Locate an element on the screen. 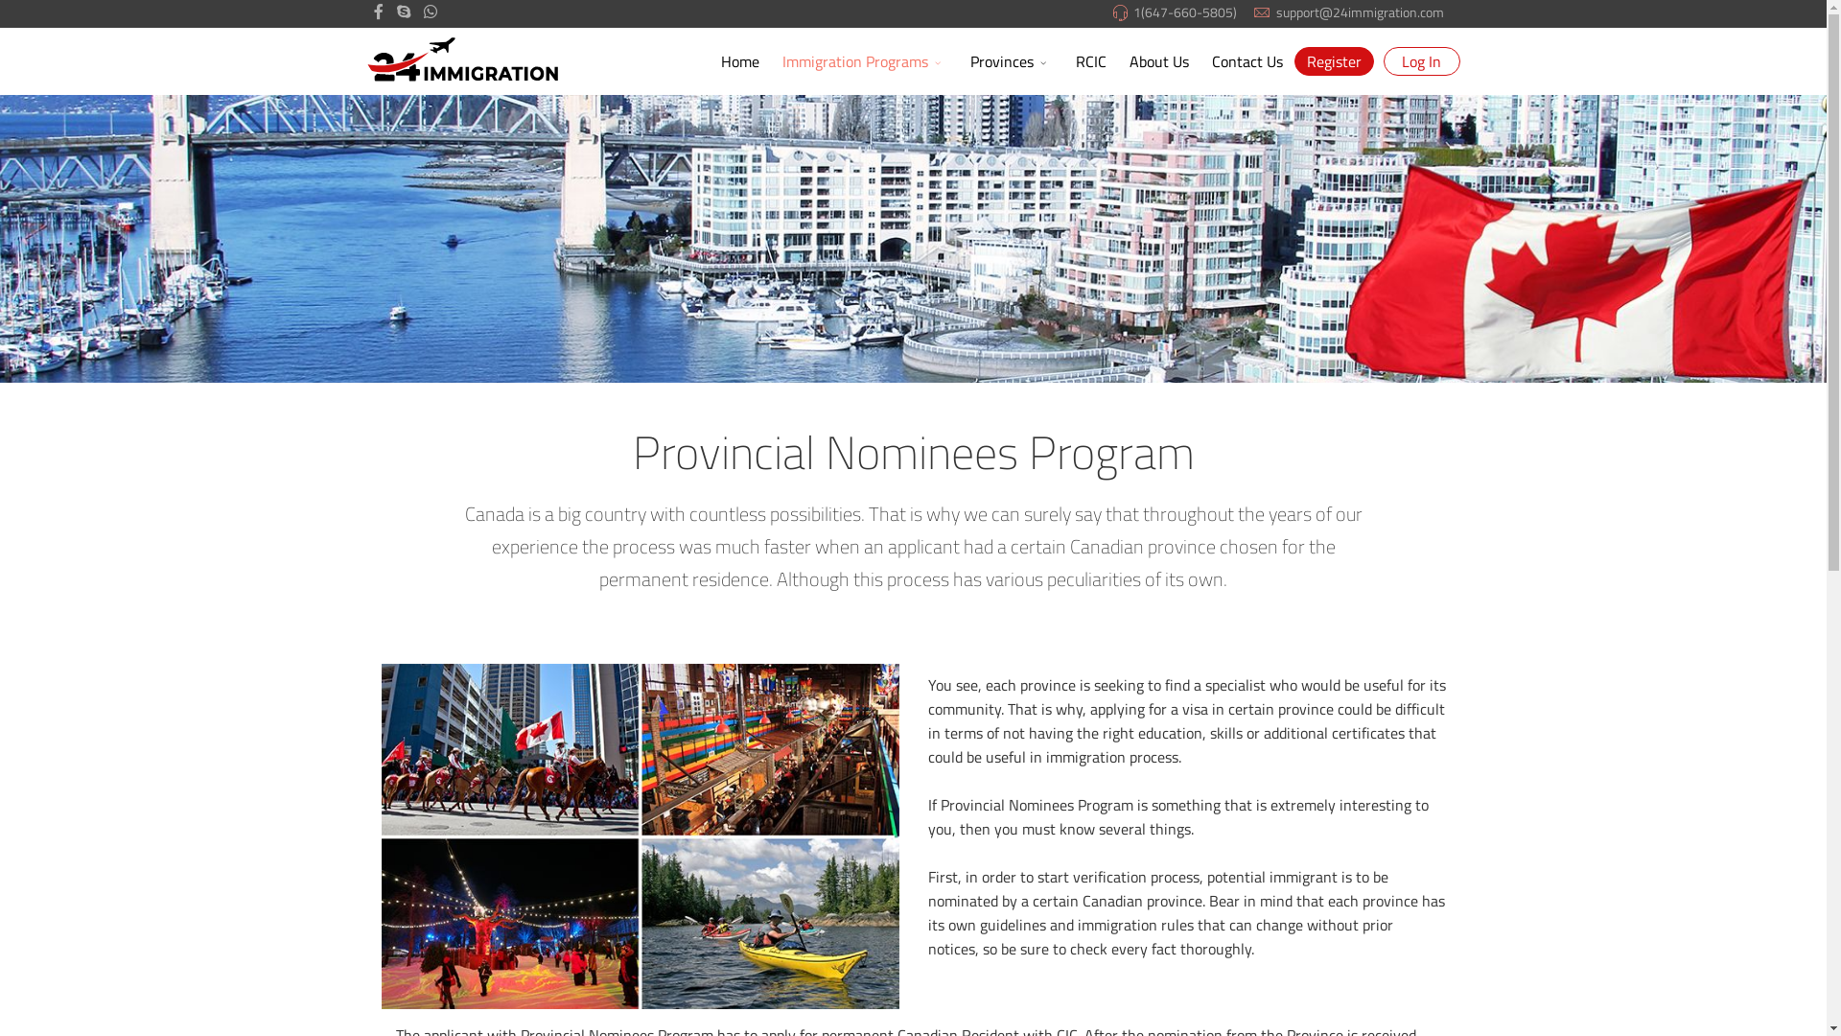  support@24immigration.com is located at coordinates (1360, 12).